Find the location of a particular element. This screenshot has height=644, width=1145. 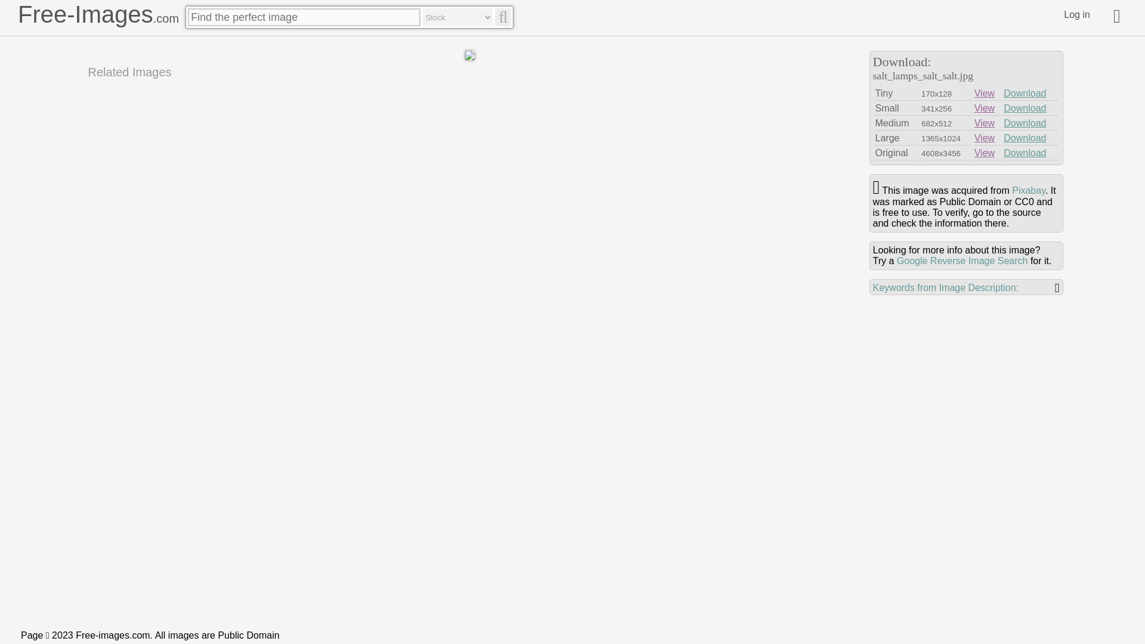

Pixabay is located at coordinates (1028, 191).